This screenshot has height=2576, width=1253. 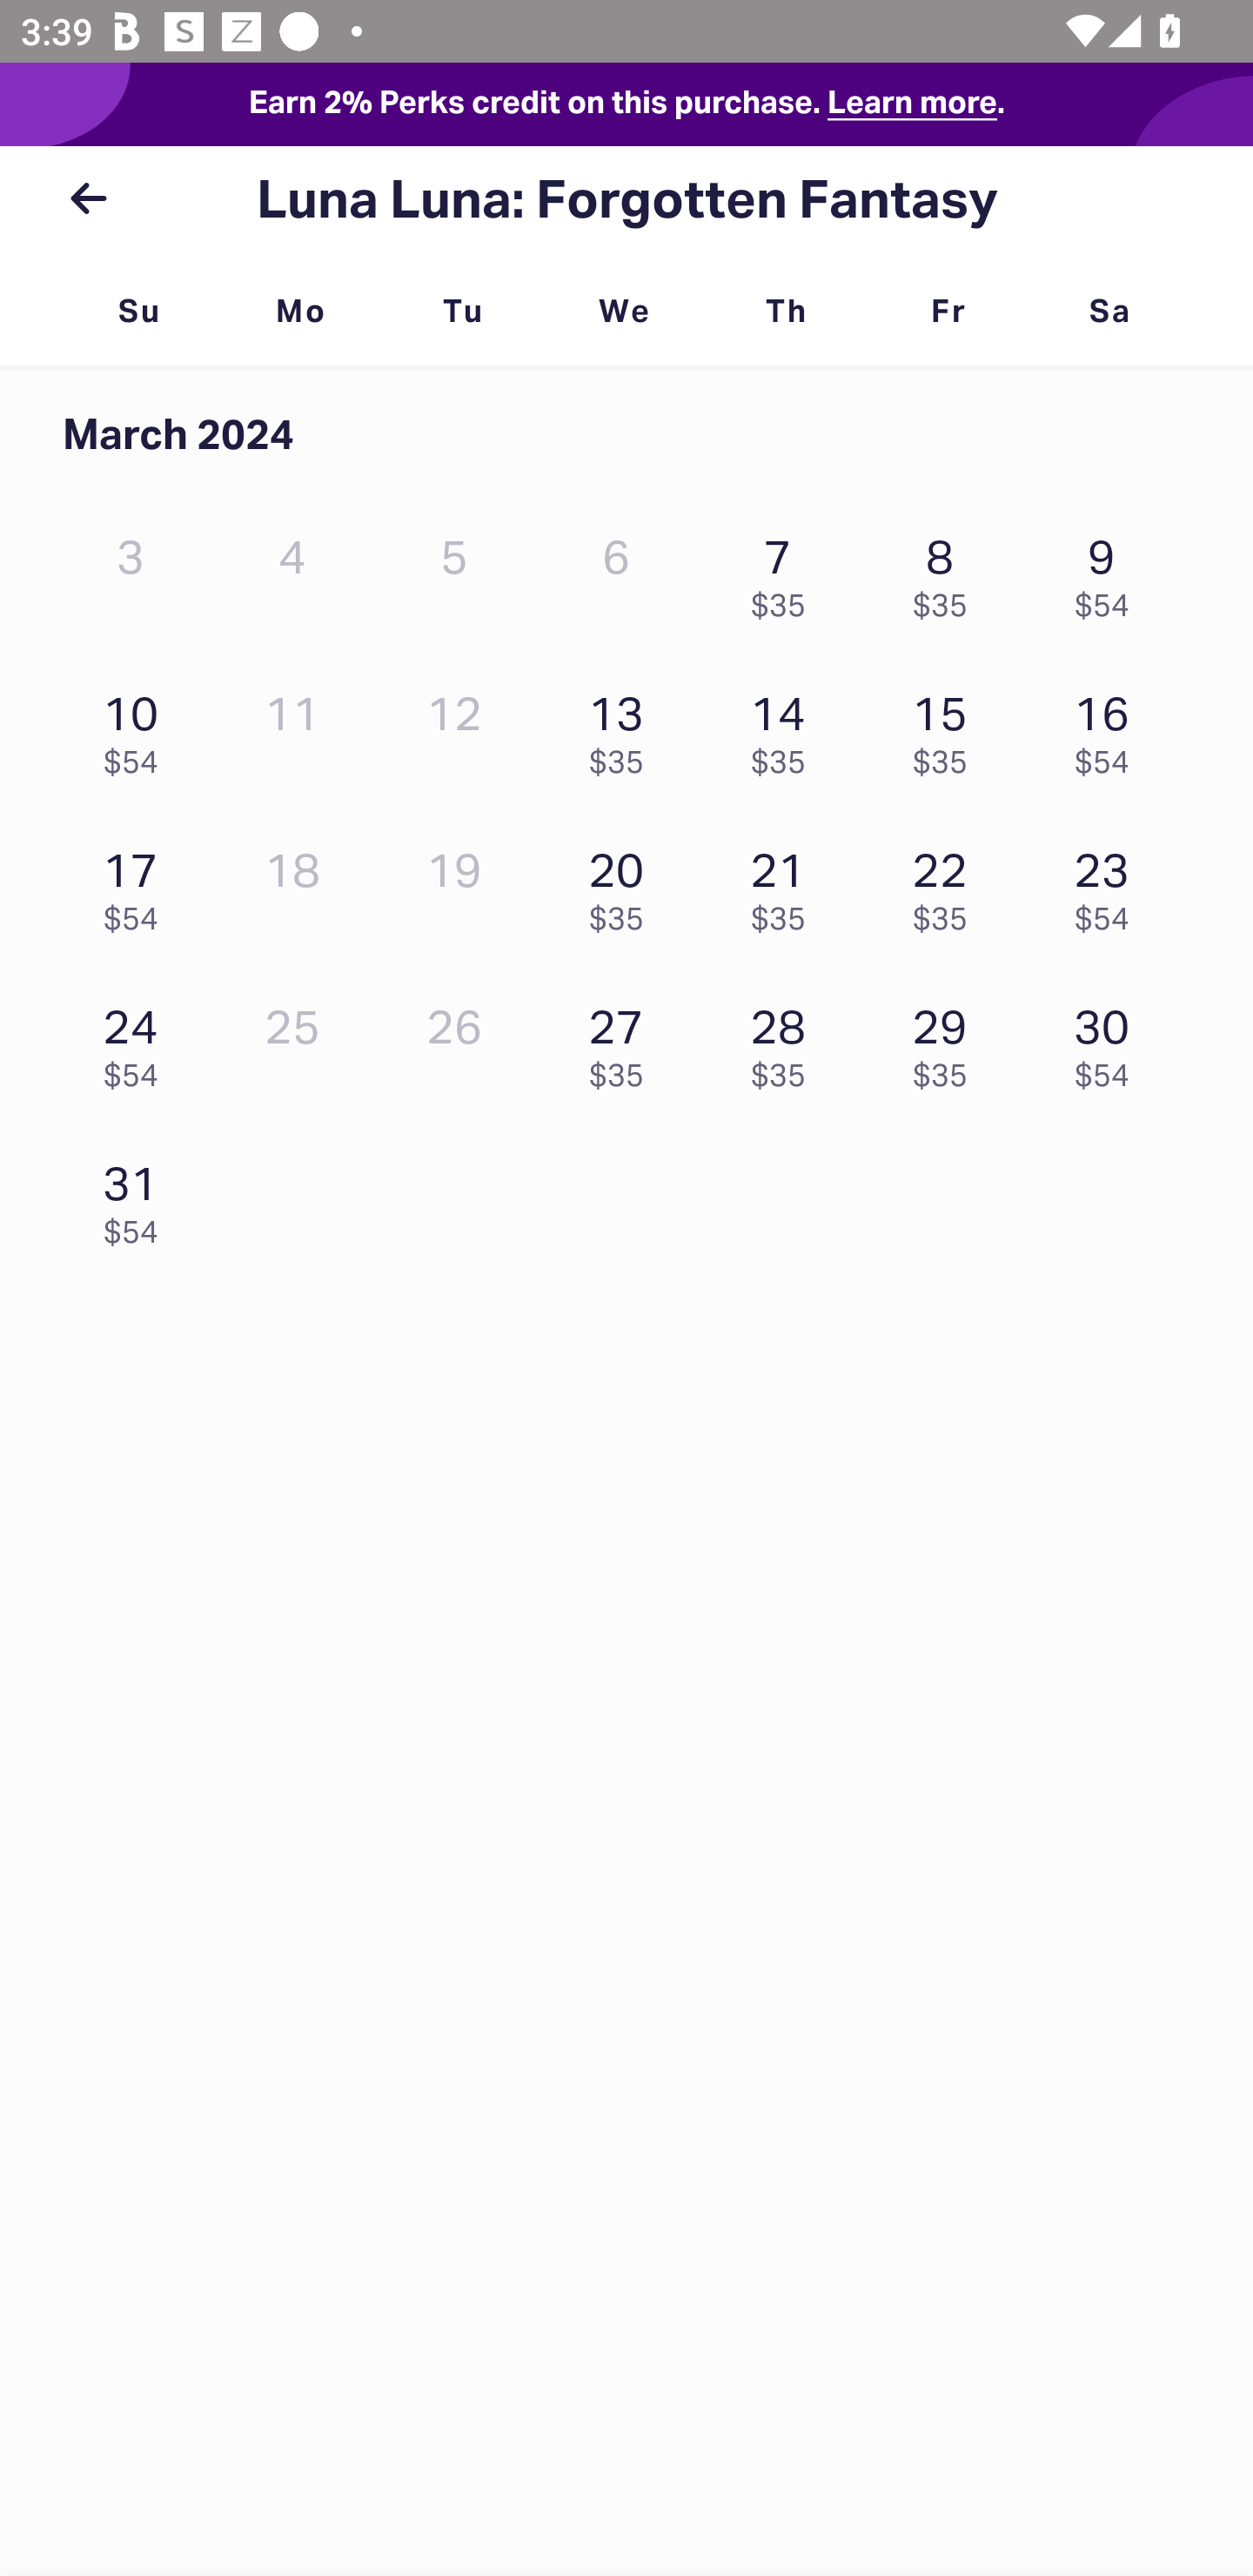 I want to click on 28 $35, so click(x=786, y=1040).